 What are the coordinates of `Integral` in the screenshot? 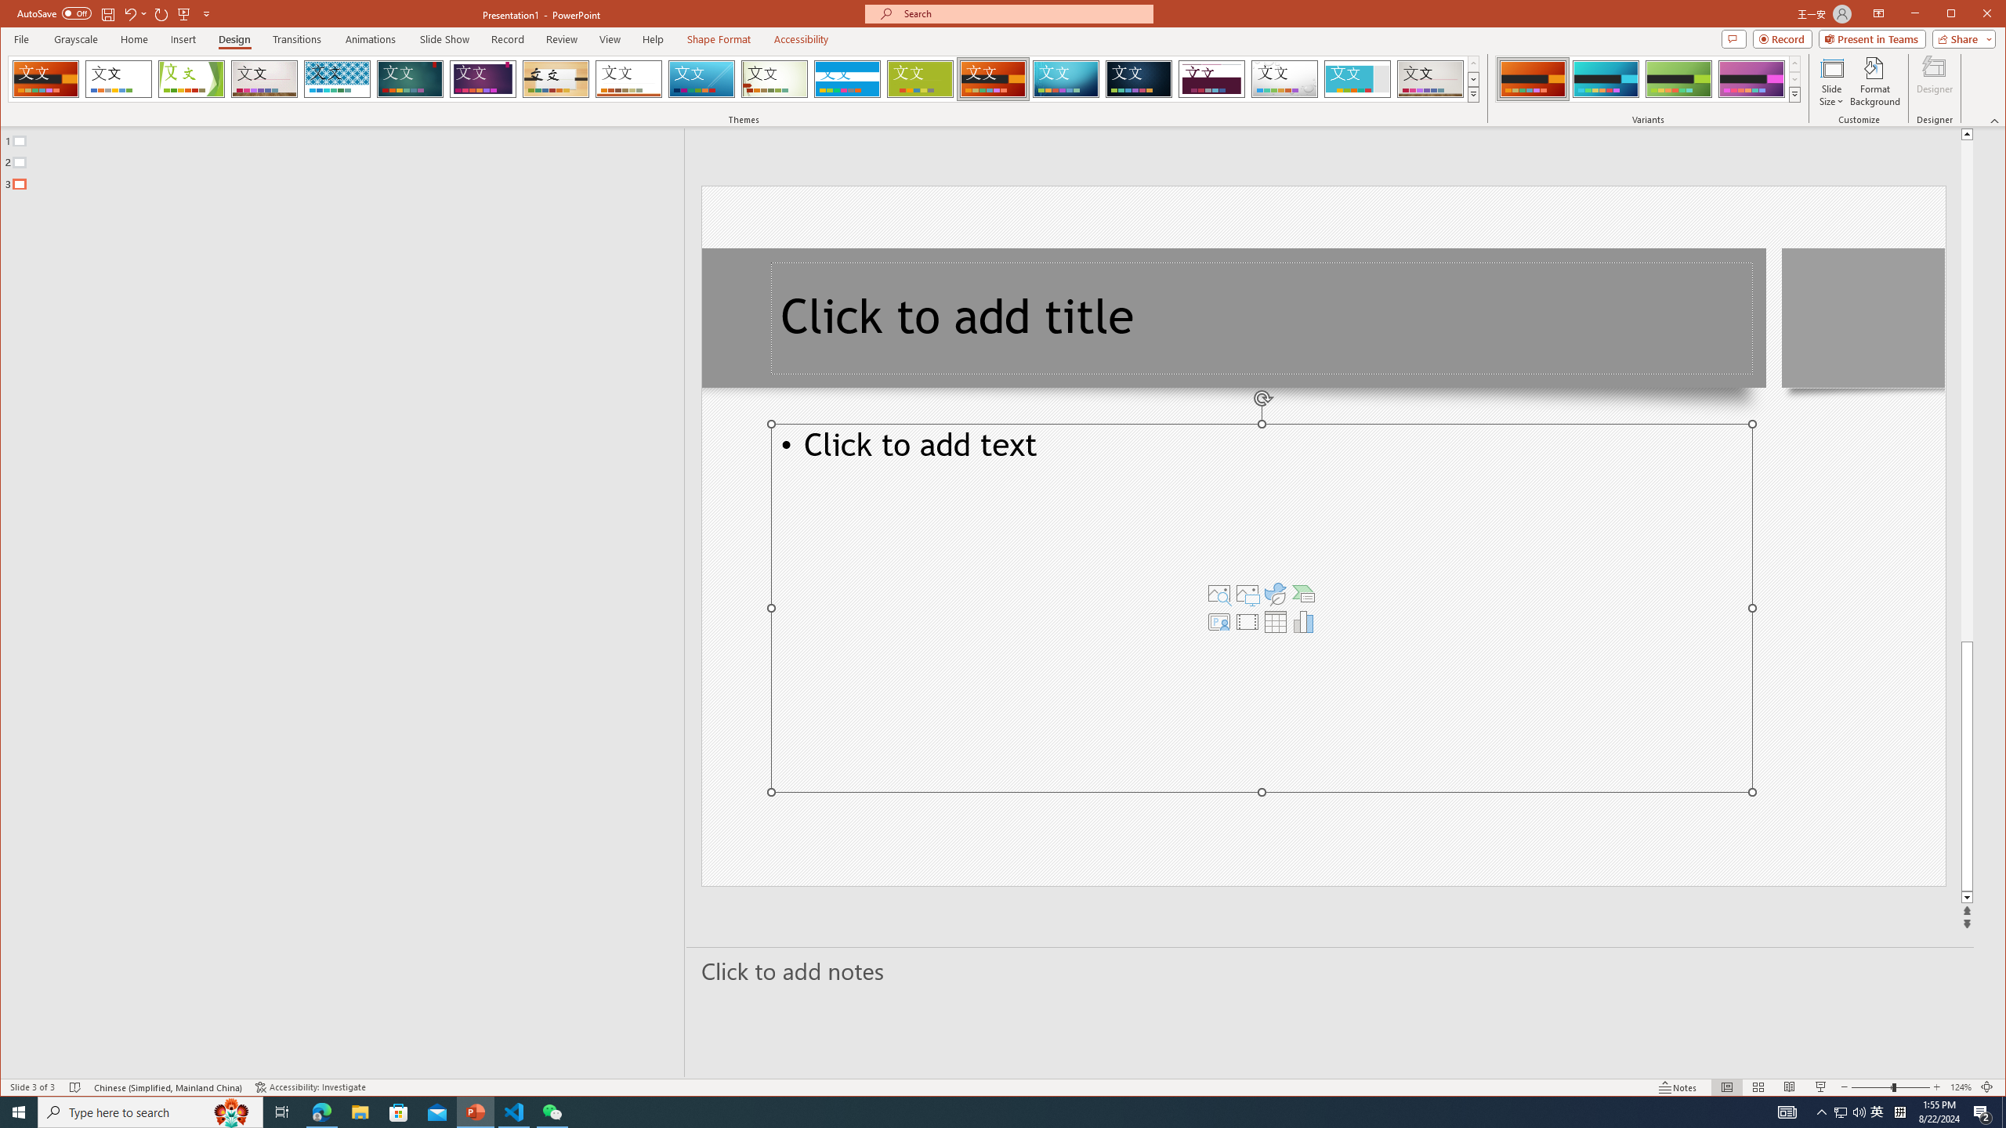 It's located at (337, 79).